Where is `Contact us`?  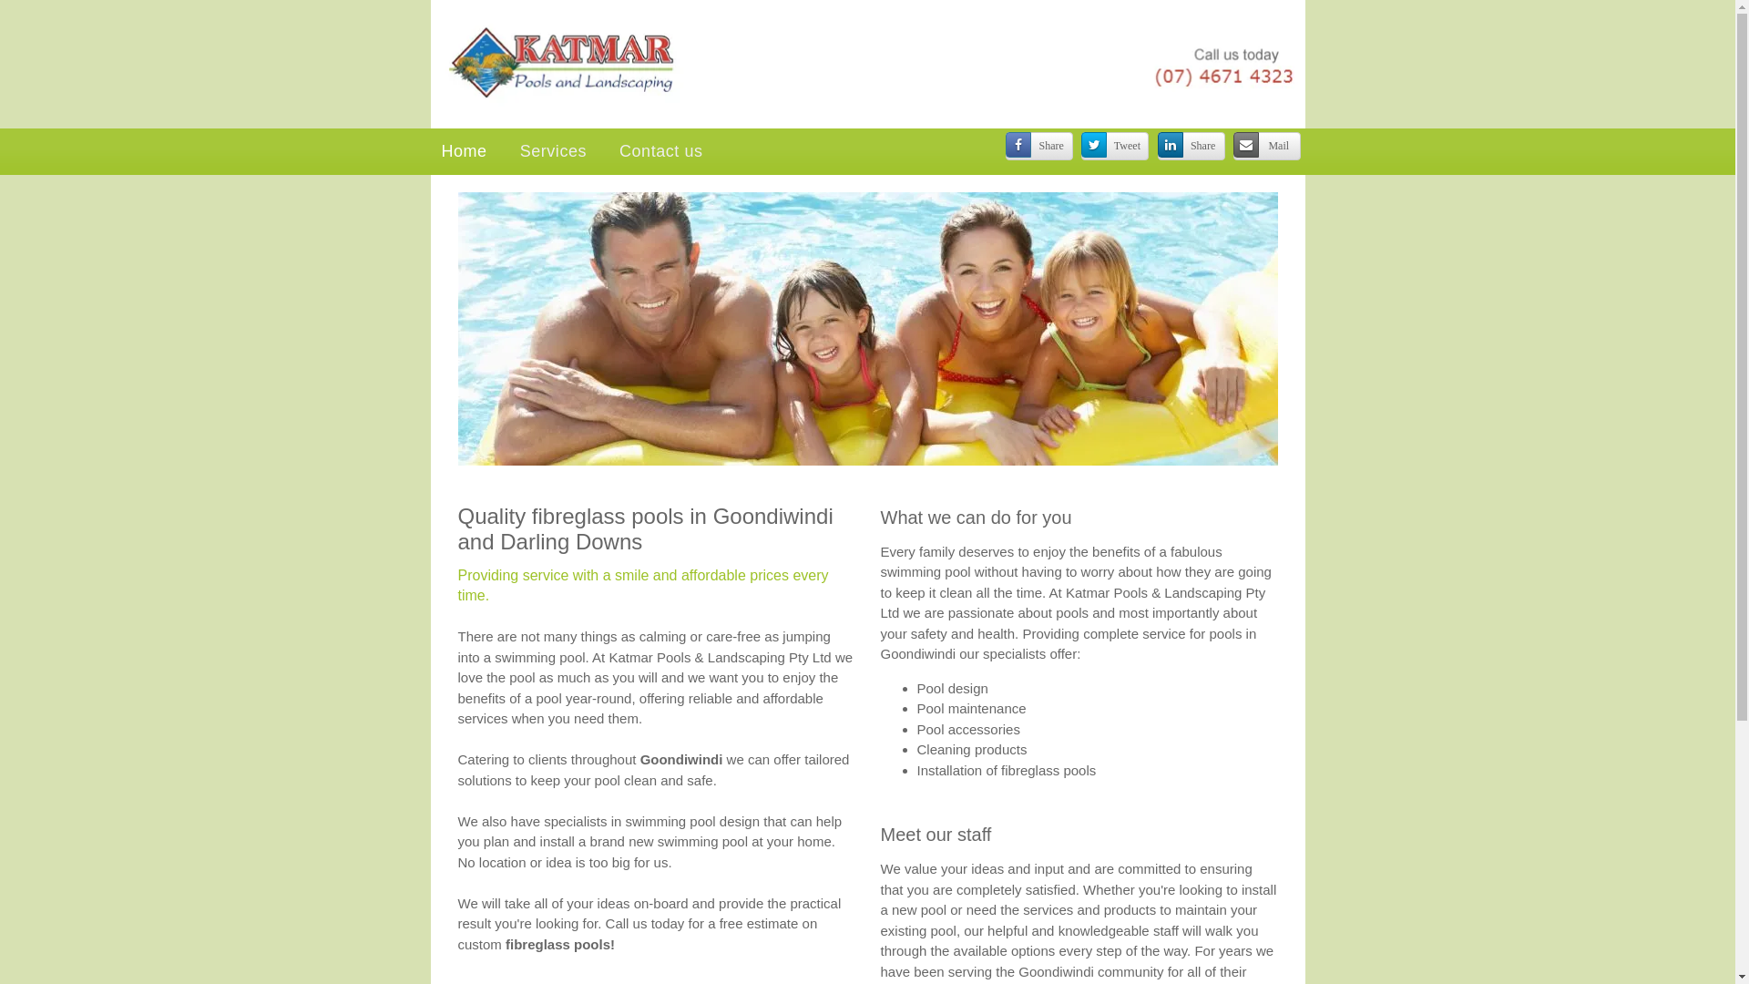
Contact us is located at coordinates (661, 151).